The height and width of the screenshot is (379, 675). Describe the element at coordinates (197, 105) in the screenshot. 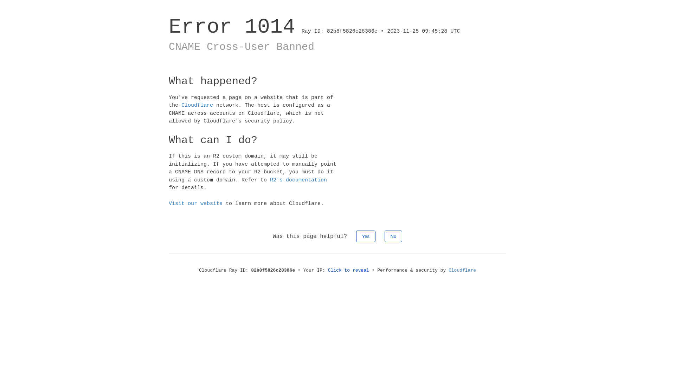

I see `Cloudflare` at that location.